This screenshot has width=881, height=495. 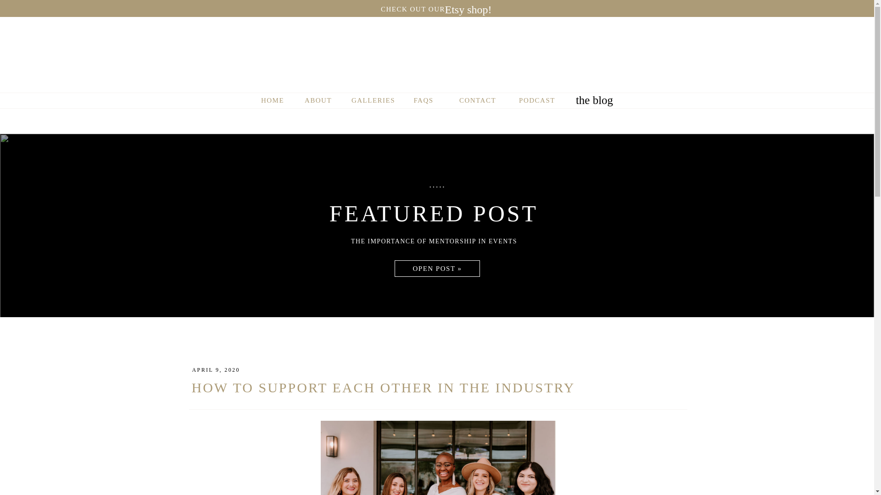 What do you see at coordinates (478, 102) in the screenshot?
I see `CONTACT` at bounding box center [478, 102].